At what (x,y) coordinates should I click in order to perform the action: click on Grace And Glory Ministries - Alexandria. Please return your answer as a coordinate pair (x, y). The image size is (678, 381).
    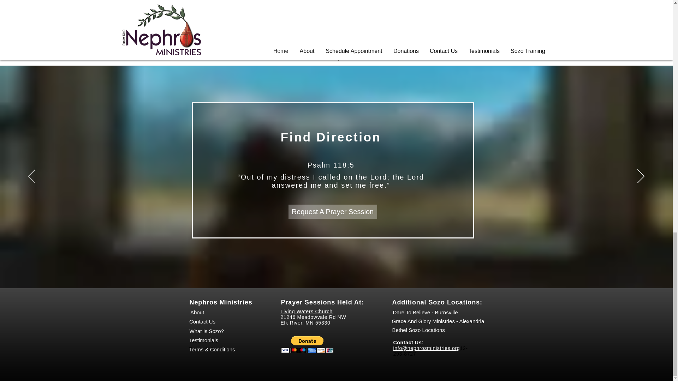
    Looking at the image, I should click on (438, 321).